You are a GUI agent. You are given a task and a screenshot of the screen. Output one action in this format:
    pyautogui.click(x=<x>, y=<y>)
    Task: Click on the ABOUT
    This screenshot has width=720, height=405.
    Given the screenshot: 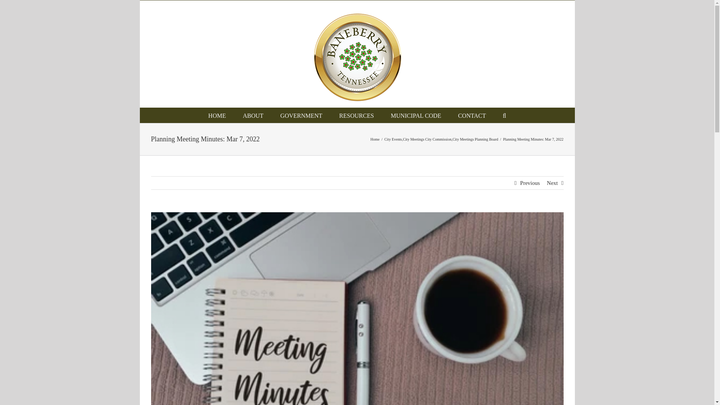 What is the action you would take?
    pyautogui.click(x=253, y=115)
    